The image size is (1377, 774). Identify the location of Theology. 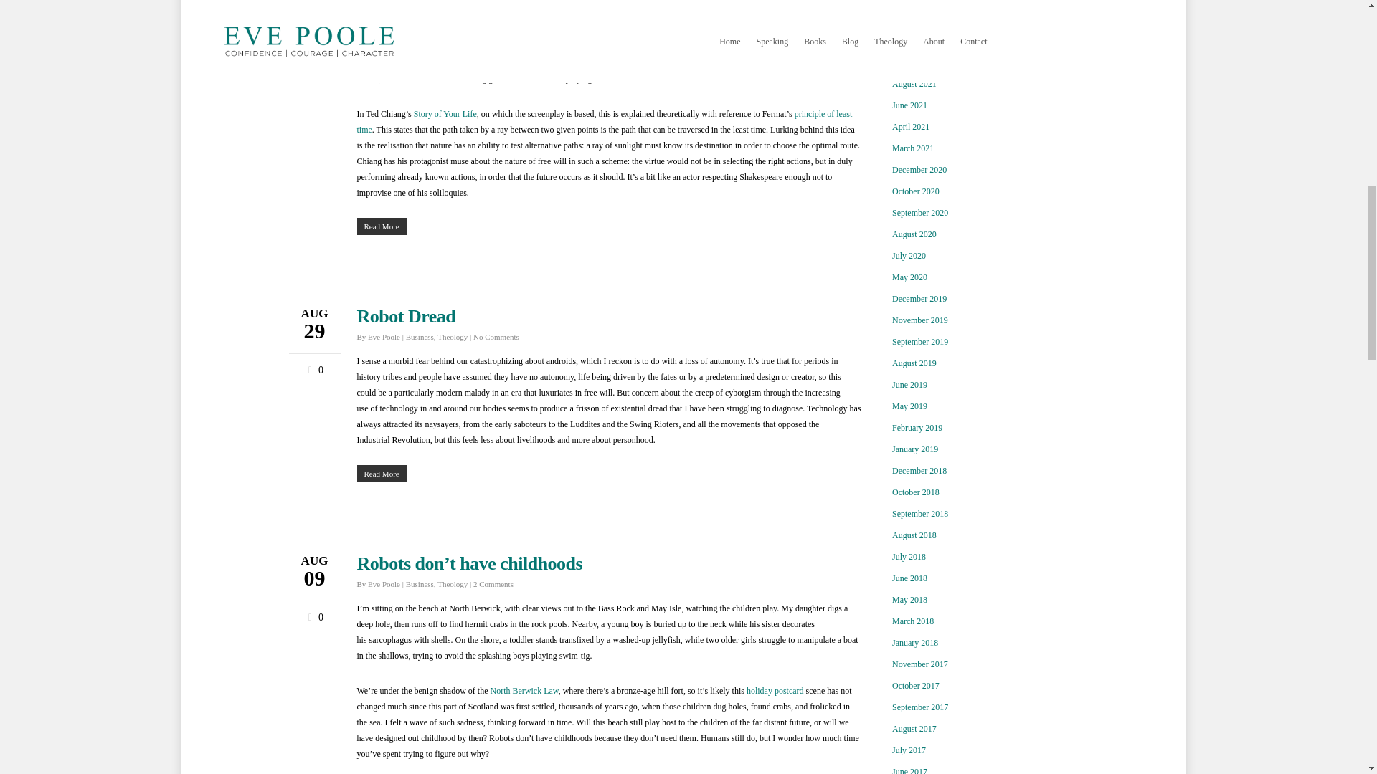
(453, 22).